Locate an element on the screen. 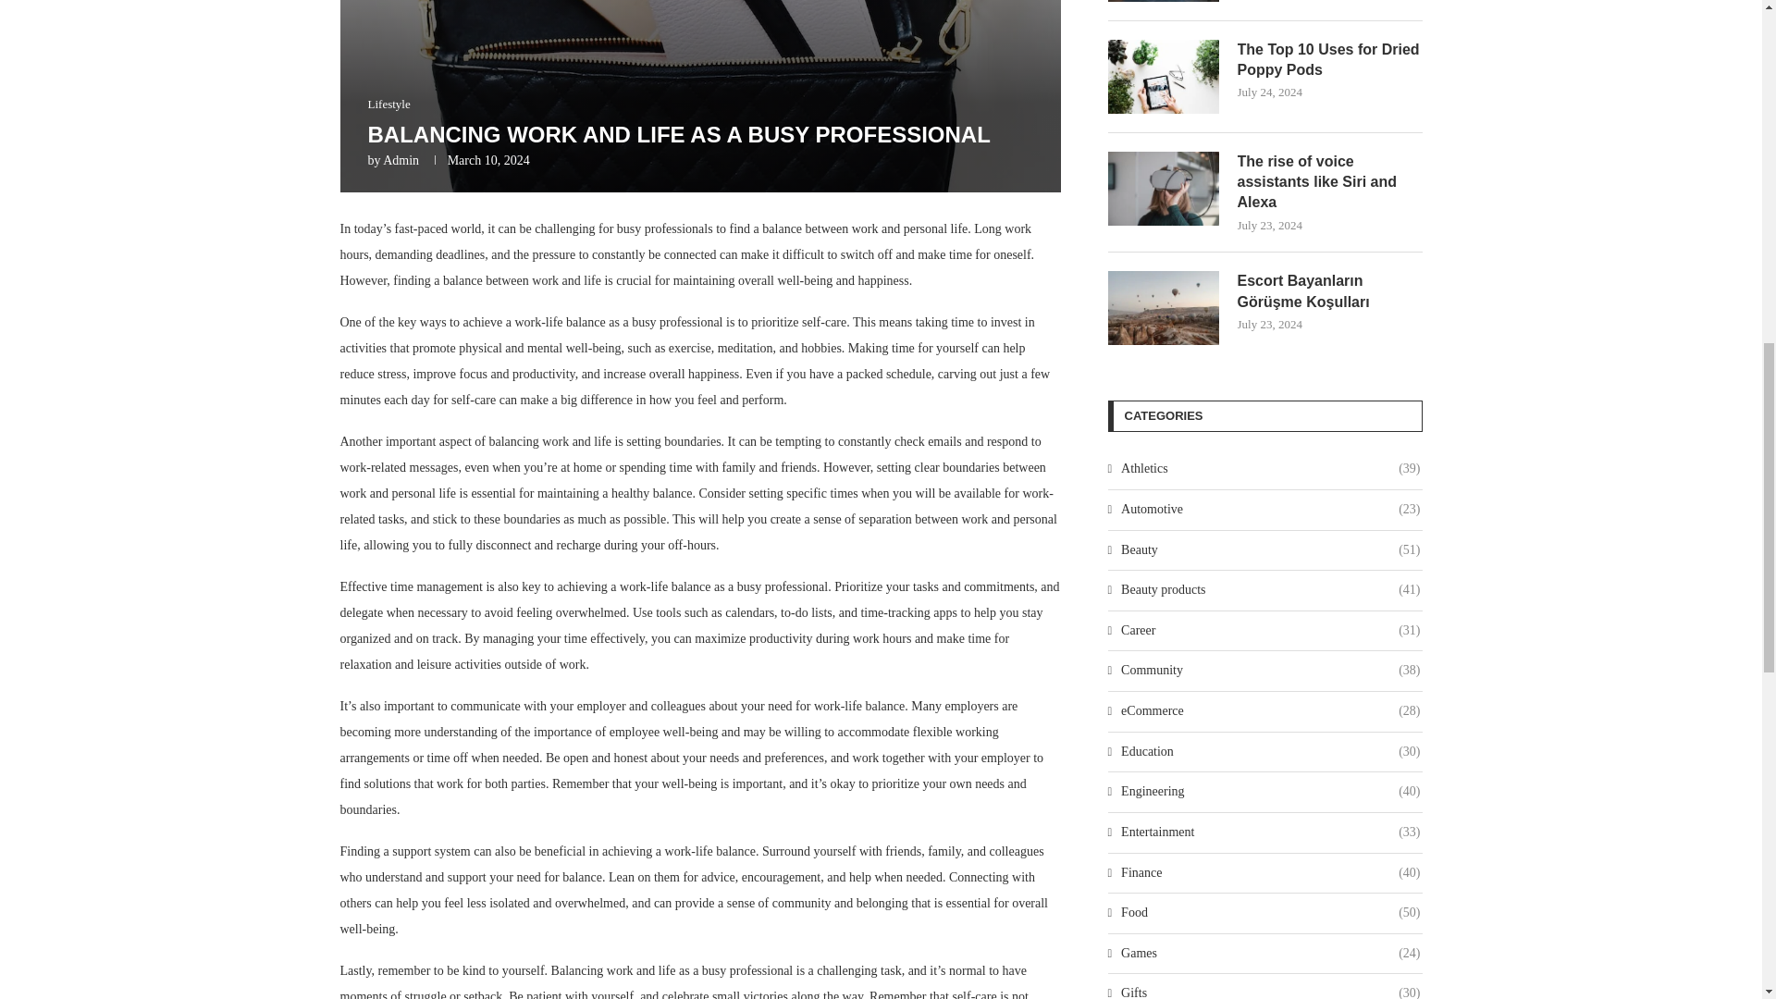 The image size is (1776, 999). The Top 10 Uses for Dried Poppy Pods is located at coordinates (1330, 59).